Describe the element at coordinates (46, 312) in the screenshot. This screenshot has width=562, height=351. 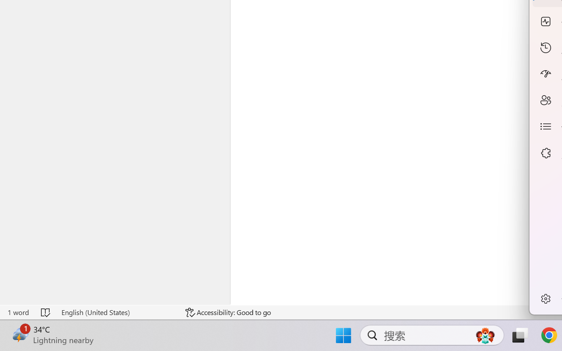
I see `Spelling and Grammar Check No Errors` at that location.